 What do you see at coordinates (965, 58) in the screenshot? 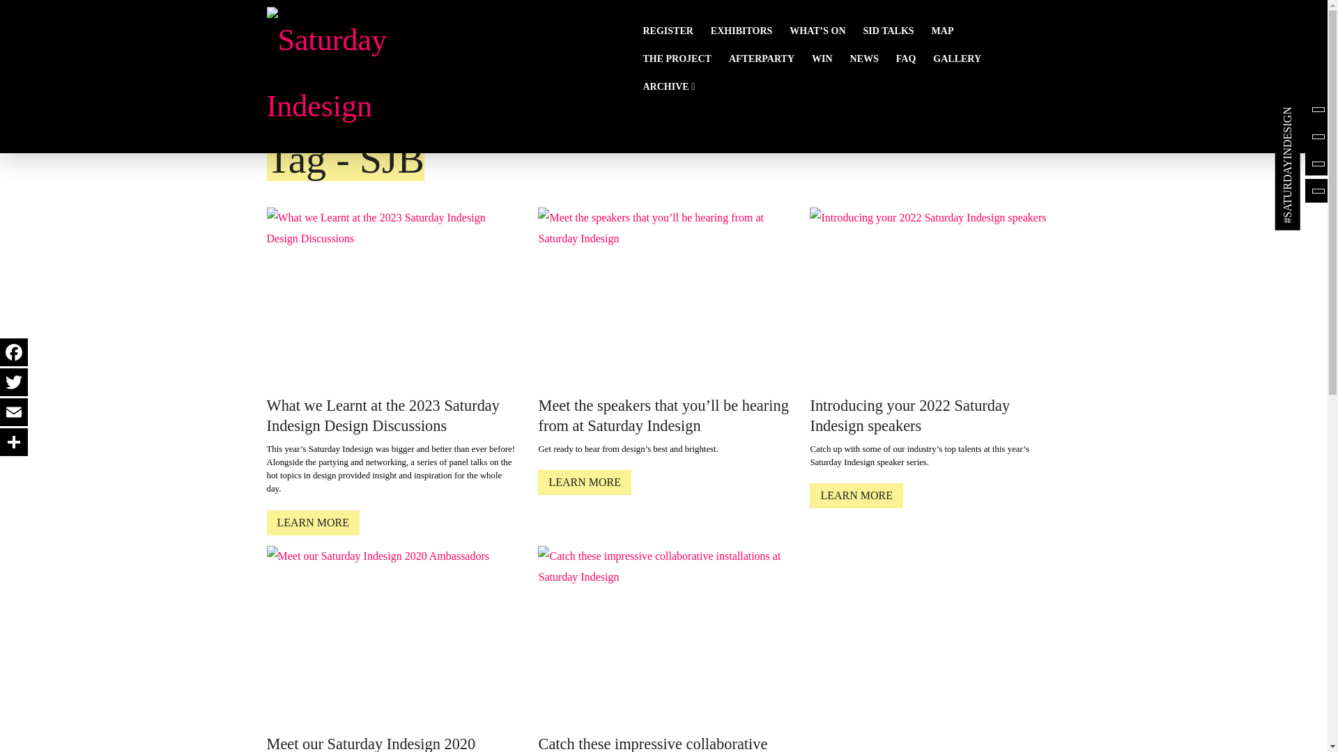
I see `GALLERY` at bounding box center [965, 58].